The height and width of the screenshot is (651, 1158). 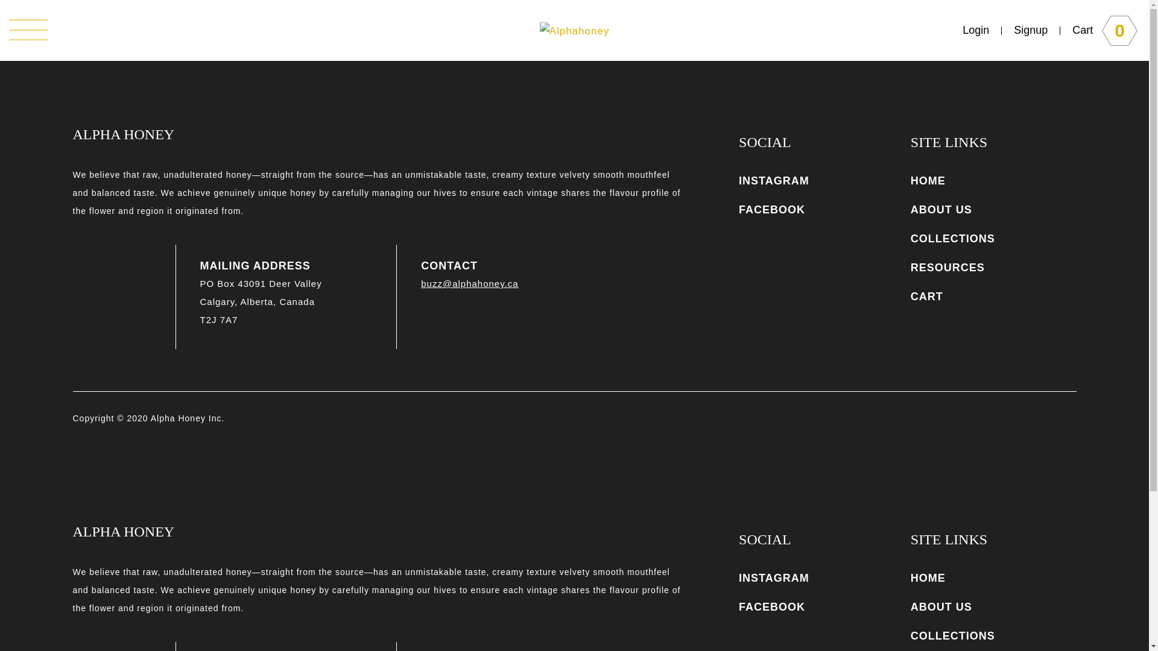 What do you see at coordinates (953, 239) in the screenshot?
I see `COLLECTIONS` at bounding box center [953, 239].